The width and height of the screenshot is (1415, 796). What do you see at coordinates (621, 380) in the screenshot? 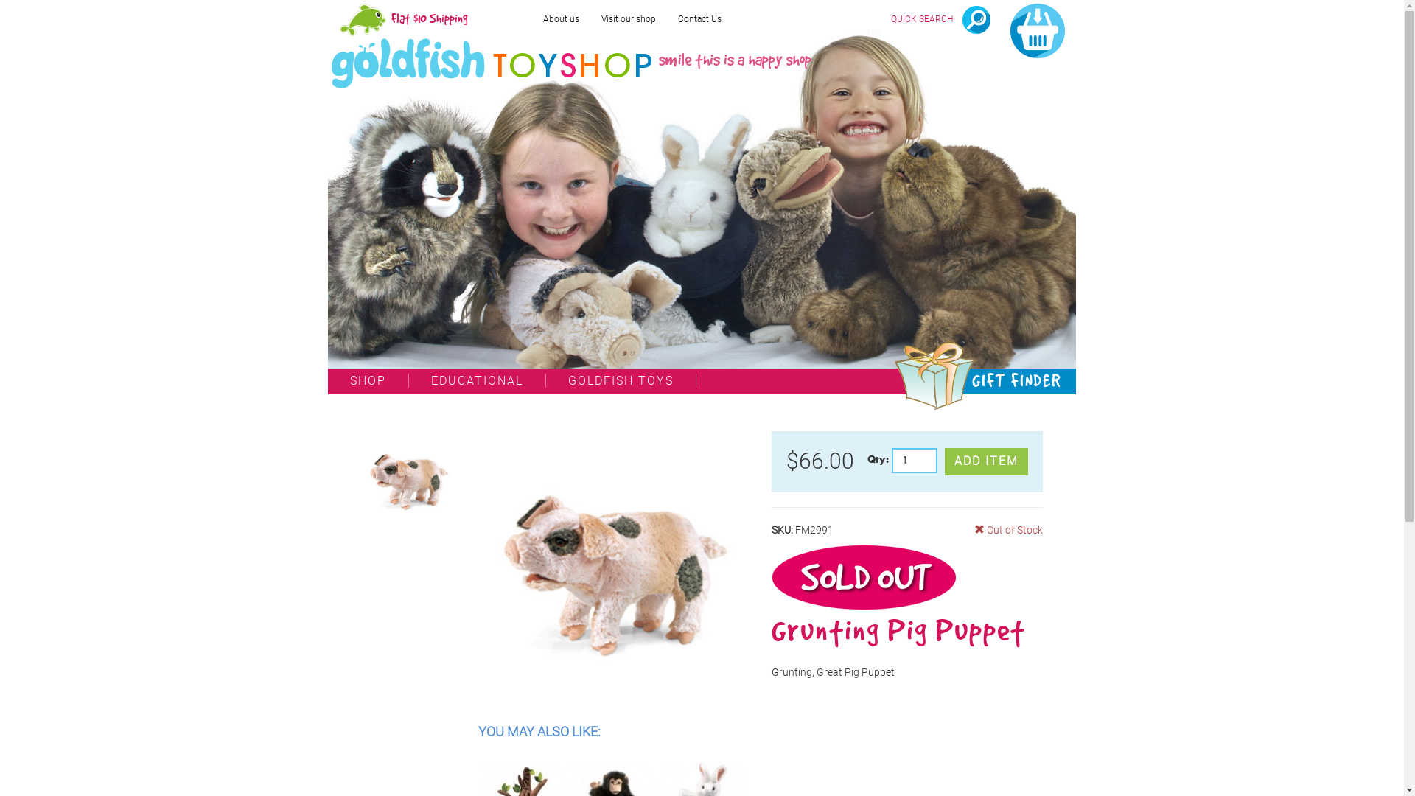
I see `GOLDFISH TOYS` at bounding box center [621, 380].